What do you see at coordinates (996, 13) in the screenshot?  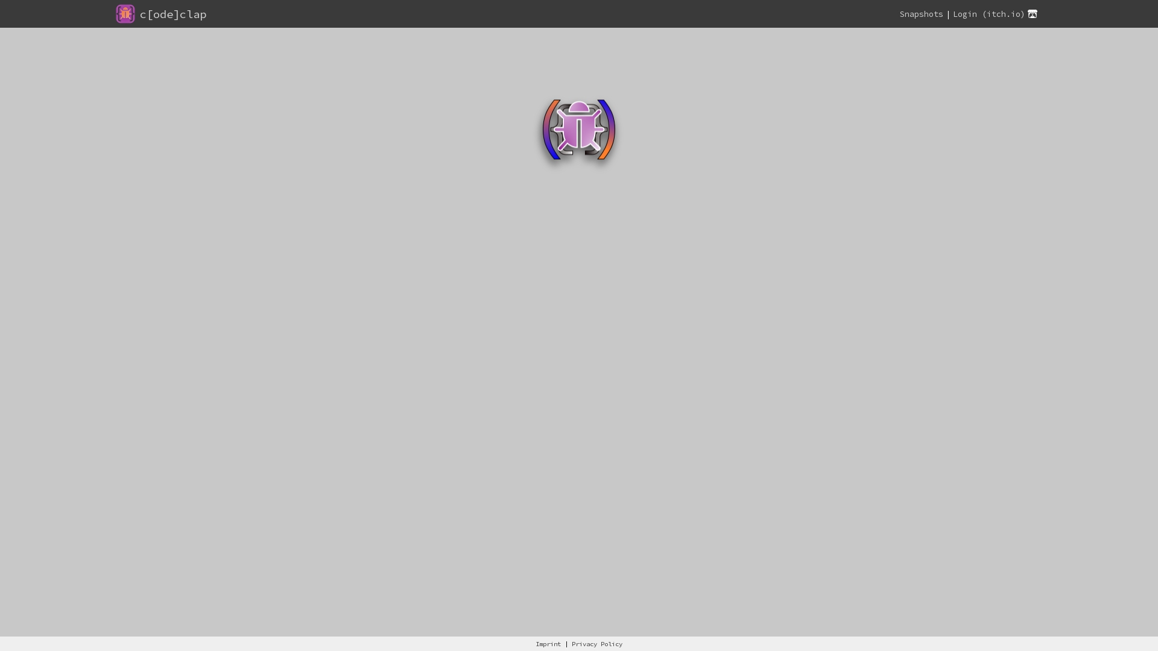 I see `Login (itch.io)` at bounding box center [996, 13].